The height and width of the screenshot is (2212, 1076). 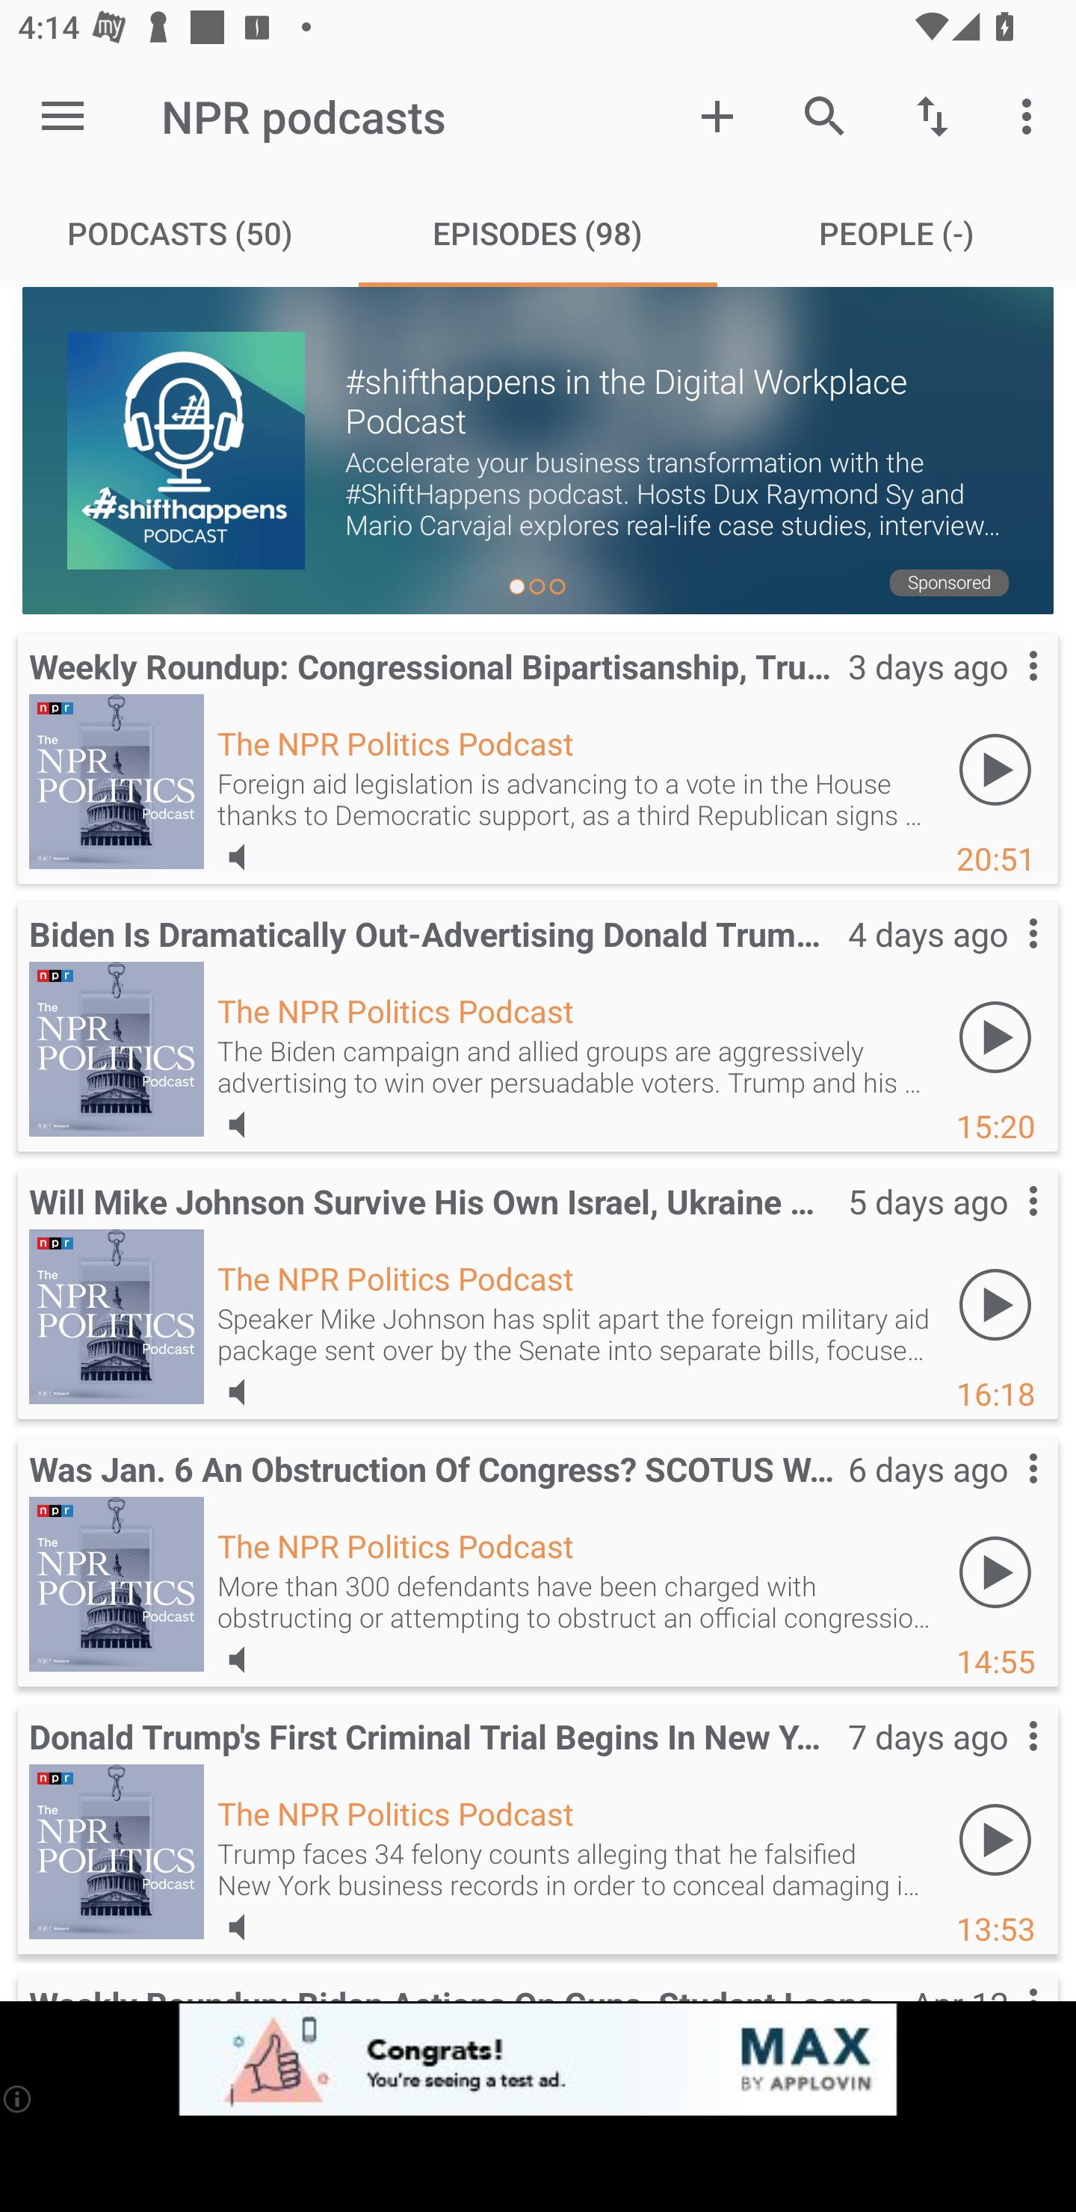 I want to click on (i), so click(x=16, y=2098).